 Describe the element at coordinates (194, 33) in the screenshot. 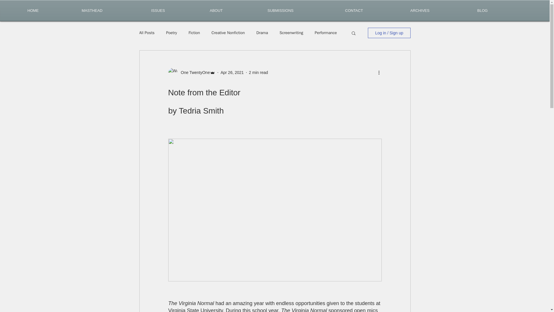

I see `Fiction` at that location.